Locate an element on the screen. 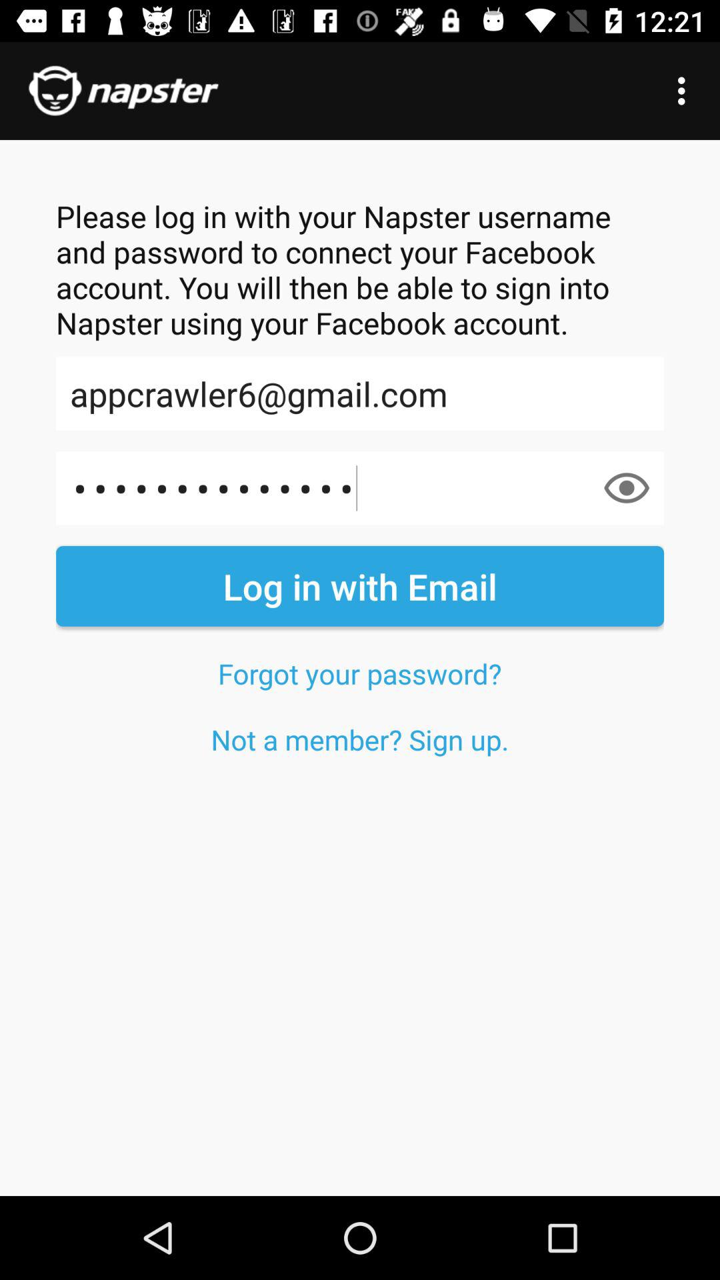  open item at the top right corner is located at coordinates (685, 91).